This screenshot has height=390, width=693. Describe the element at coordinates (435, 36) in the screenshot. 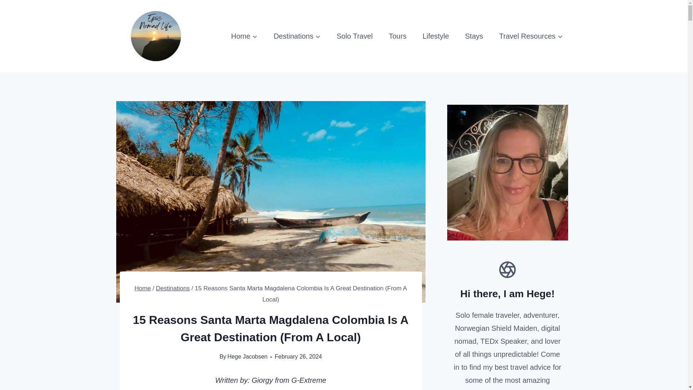

I see `Lifestyle` at that location.